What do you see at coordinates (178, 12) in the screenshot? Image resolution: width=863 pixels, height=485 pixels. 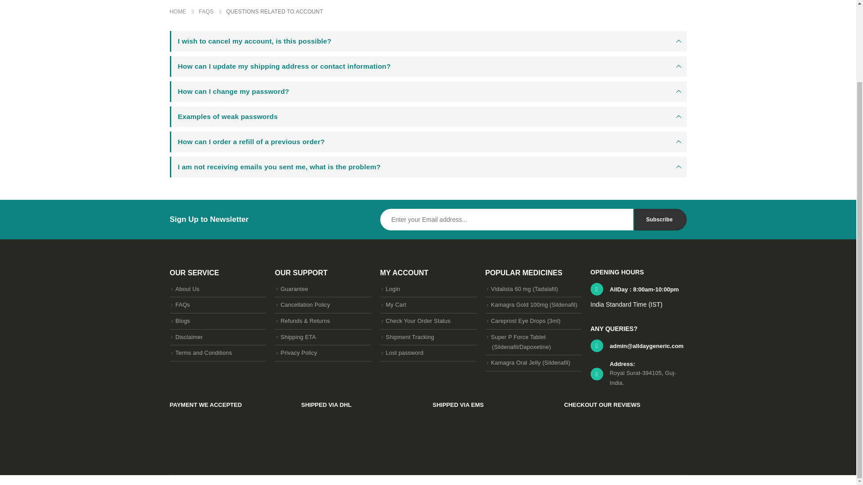 I see `Go to Home Page` at bounding box center [178, 12].